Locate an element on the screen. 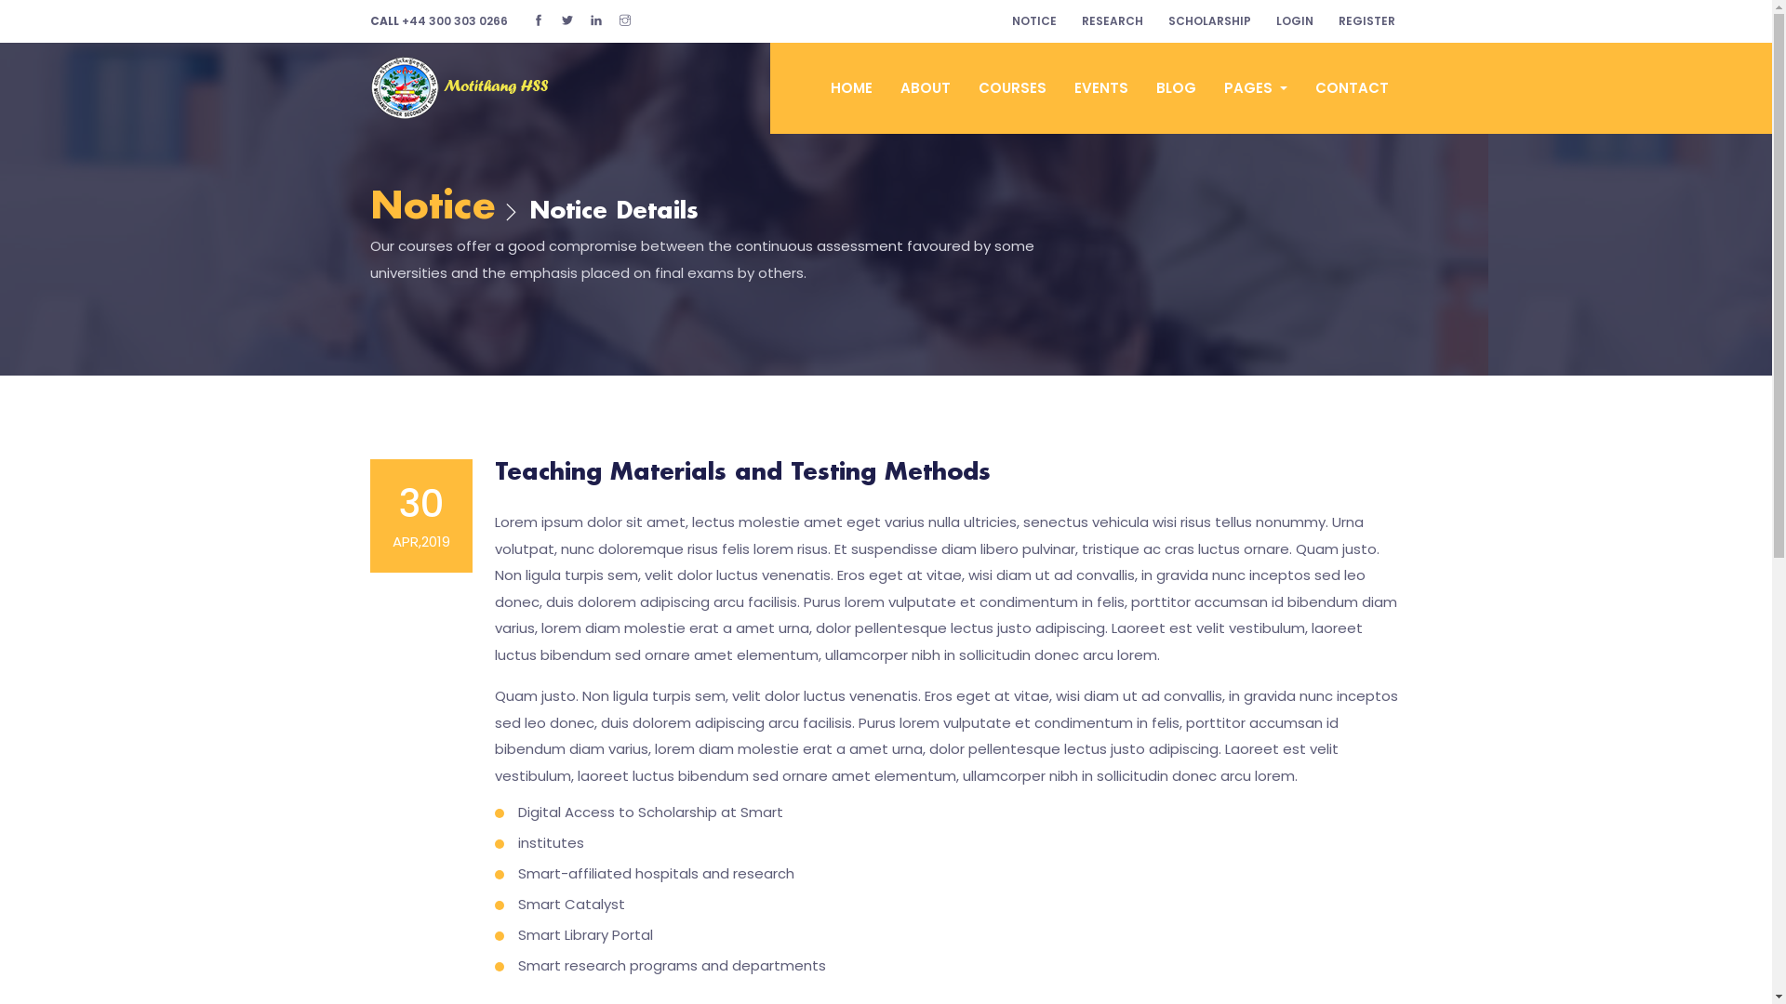 The height and width of the screenshot is (1004, 1786). NOTICE is located at coordinates (1034, 21).